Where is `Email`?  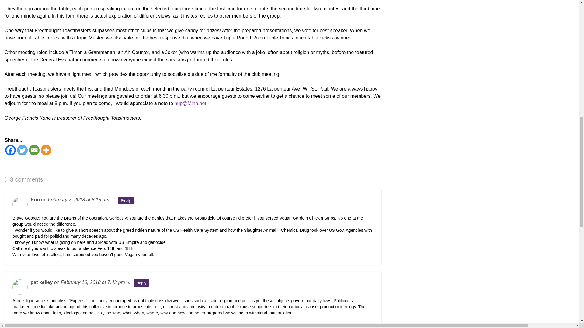
Email is located at coordinates (34, 150).